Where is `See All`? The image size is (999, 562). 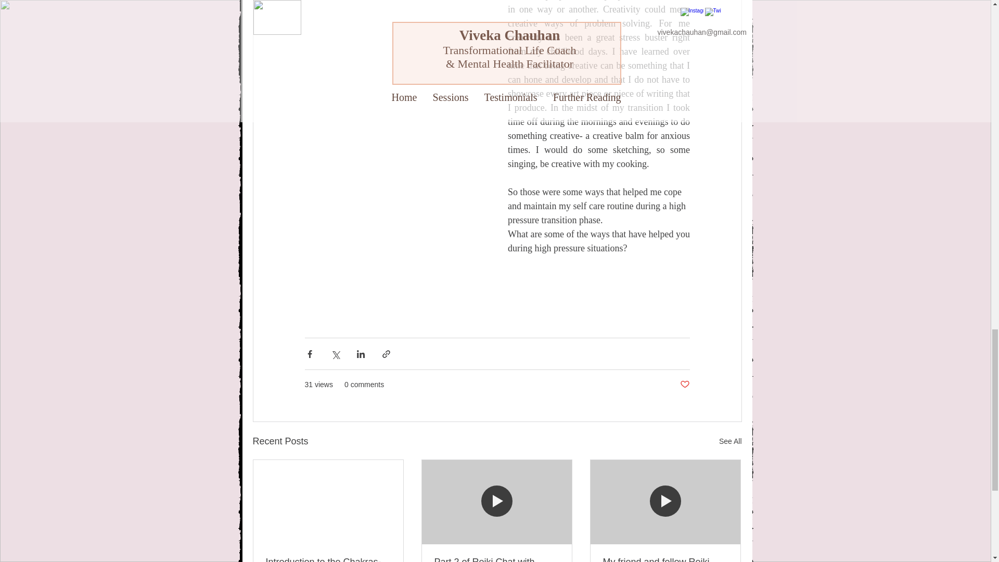
See All is located at coordinates (731, 441).